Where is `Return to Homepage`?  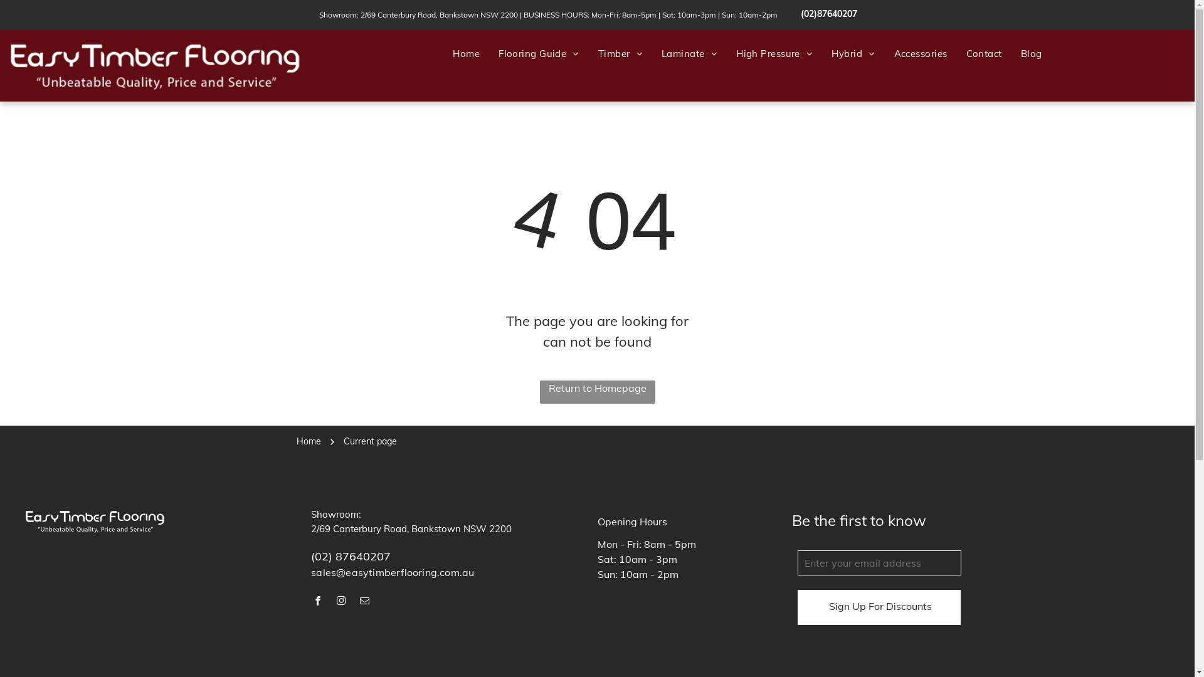 Return to Homepage is located at coordinates (597, 392).